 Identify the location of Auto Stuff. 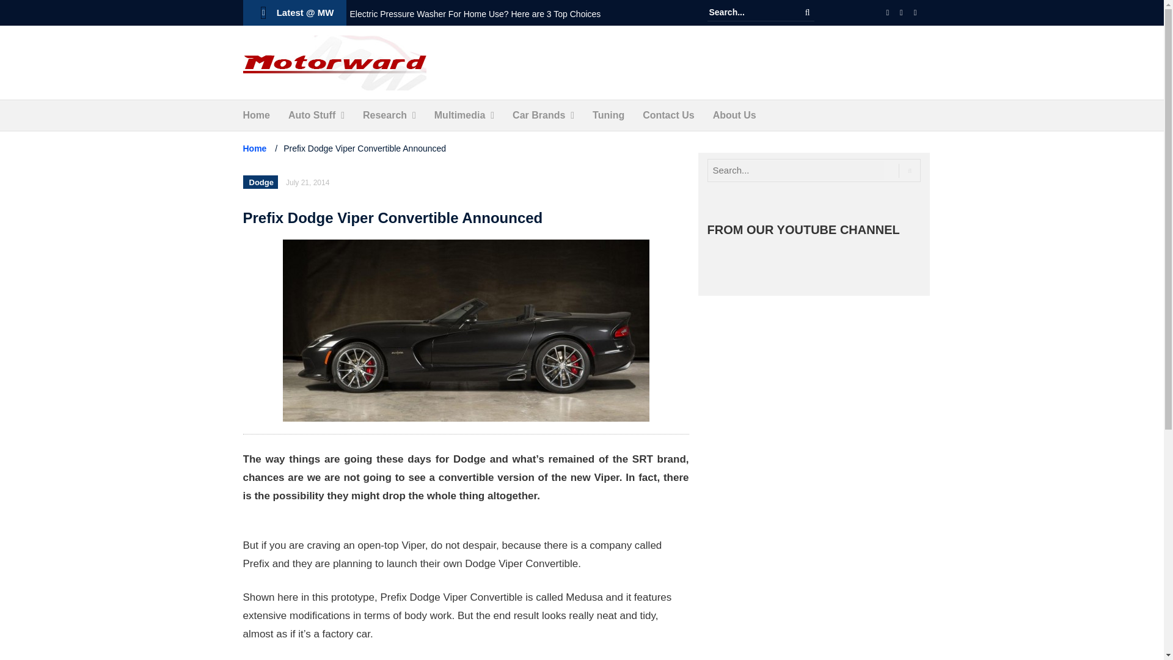
(312, 115).